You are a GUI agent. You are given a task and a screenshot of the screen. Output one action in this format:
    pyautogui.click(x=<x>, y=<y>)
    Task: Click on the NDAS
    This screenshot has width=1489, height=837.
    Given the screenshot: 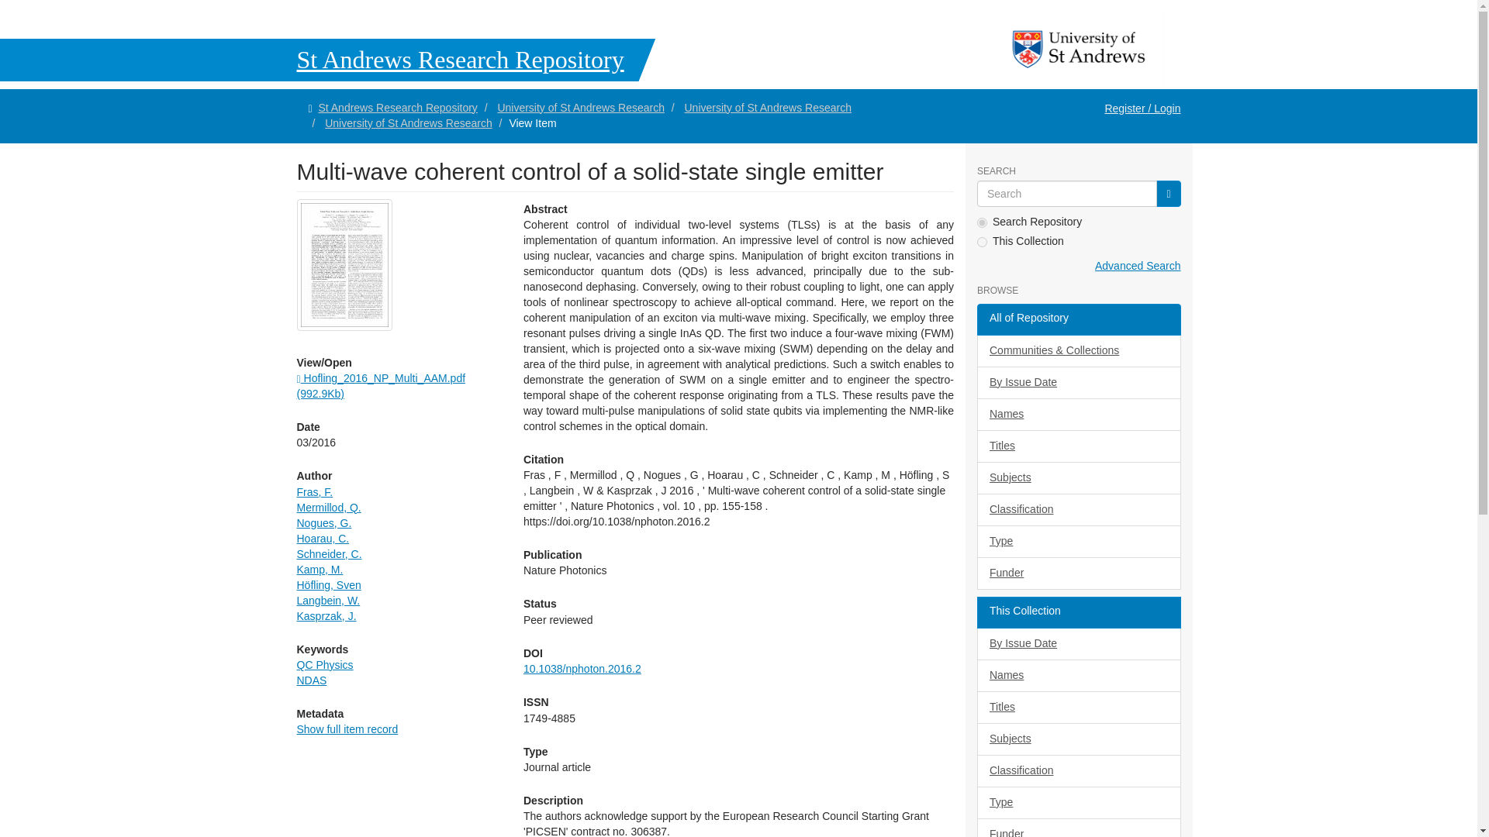 What is the action you would take?
    pyautogui.click(x=311, y=680)
    